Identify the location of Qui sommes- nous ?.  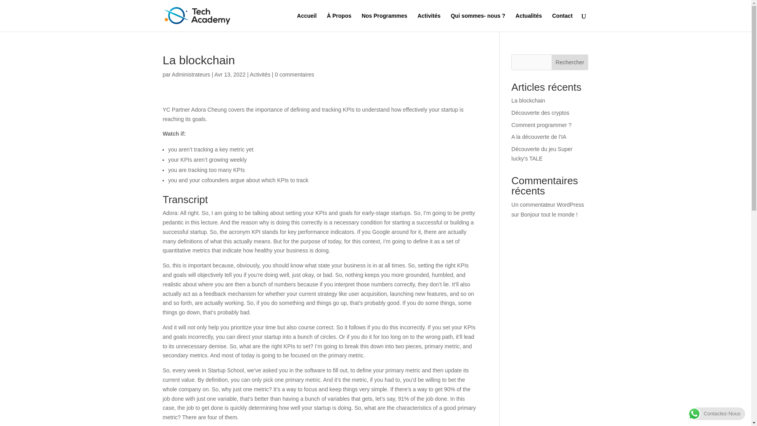
(477, 22).